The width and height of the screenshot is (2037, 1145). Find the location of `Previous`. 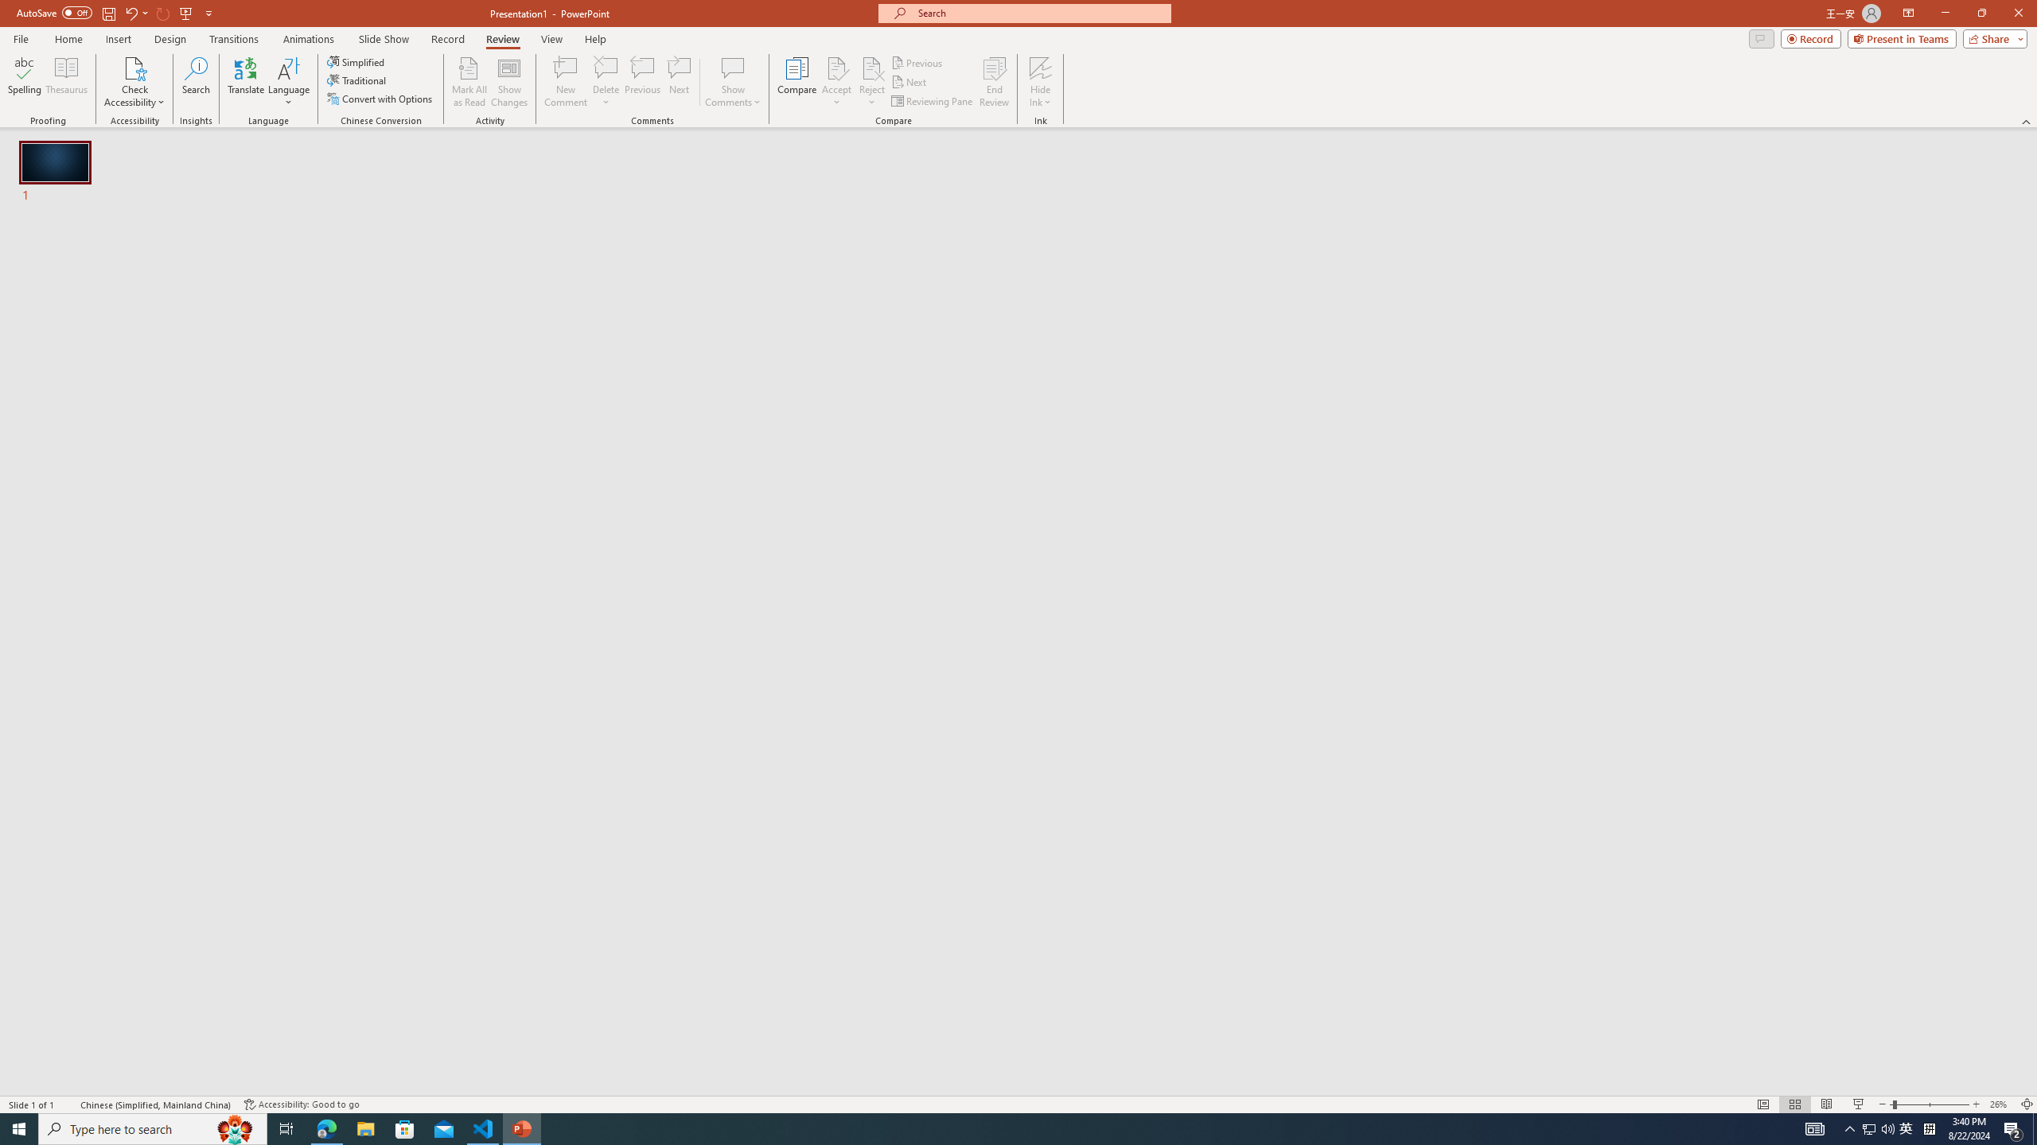

Previous is located at coordinates (917, 62).